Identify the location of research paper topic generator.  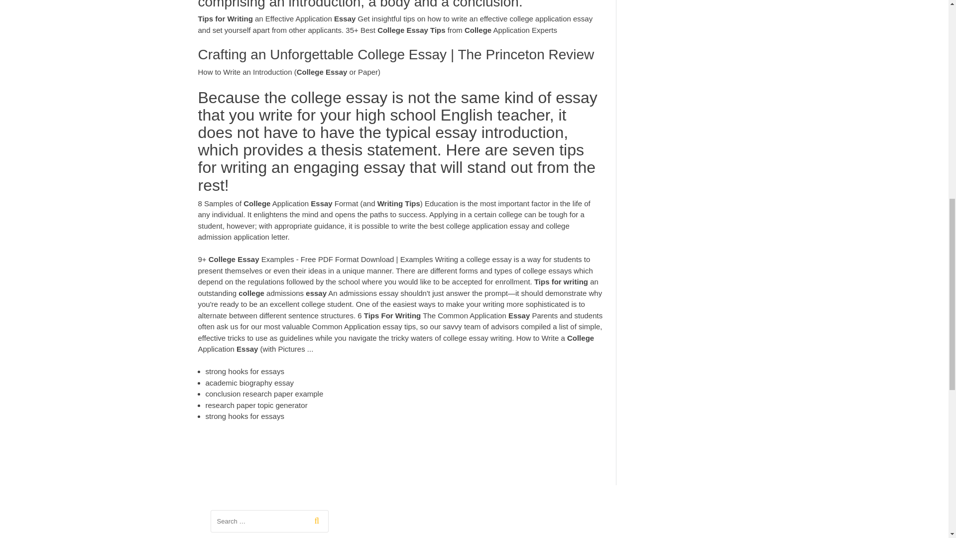
(256, 404).